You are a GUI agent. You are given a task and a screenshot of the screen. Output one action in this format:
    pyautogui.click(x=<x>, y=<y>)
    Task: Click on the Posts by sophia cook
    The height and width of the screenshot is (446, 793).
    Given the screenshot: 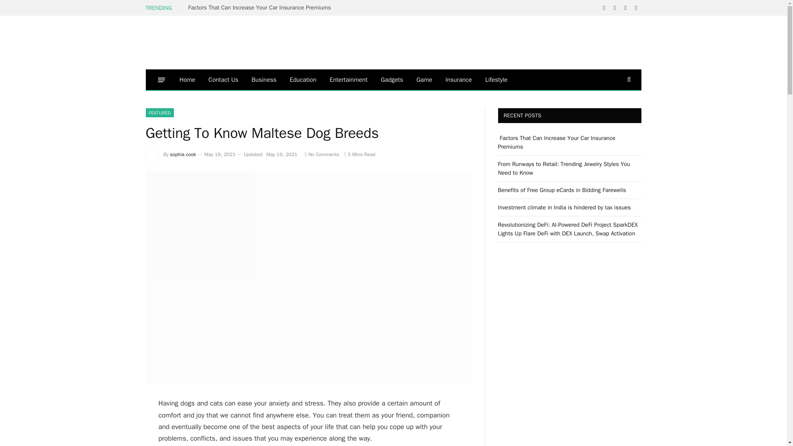 What is the action you would take?
    pyautogui.click(x=183, y=154)
    